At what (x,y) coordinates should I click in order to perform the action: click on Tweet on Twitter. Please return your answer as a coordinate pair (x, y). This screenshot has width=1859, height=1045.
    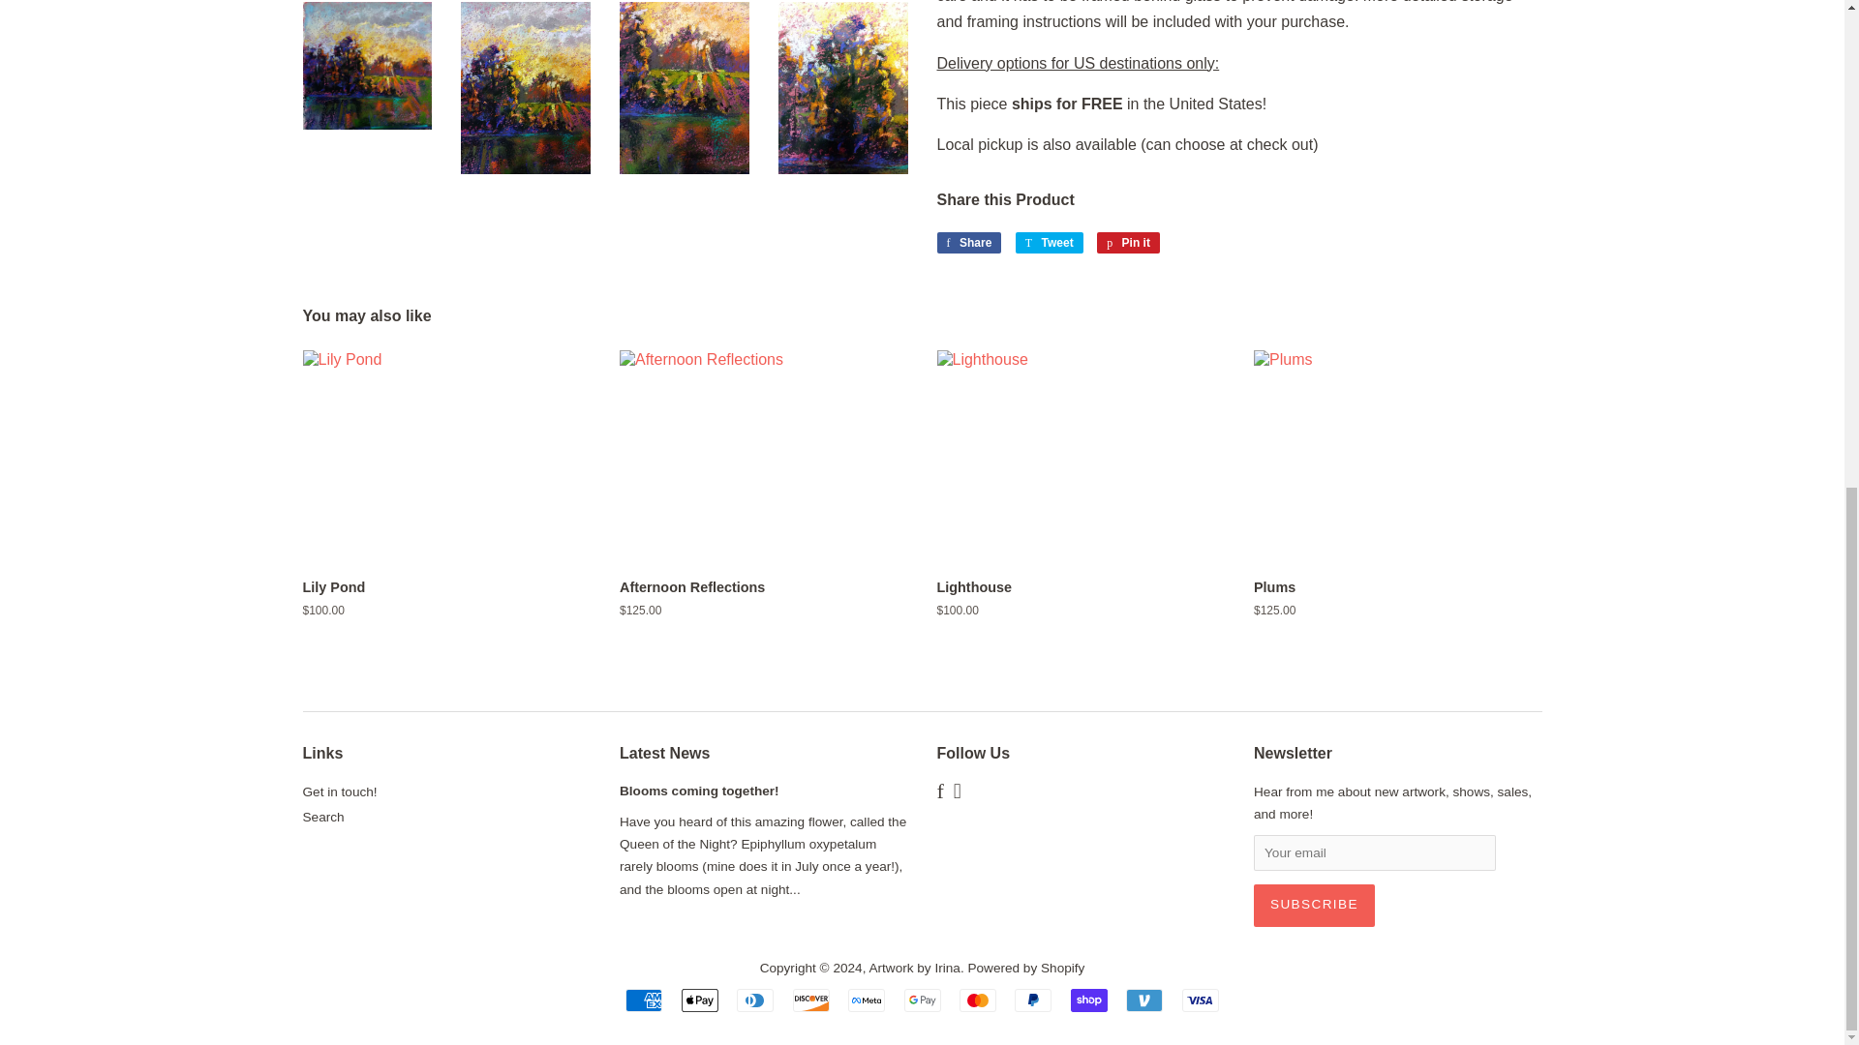
    Looking at the image, I should click on (1050, 242).